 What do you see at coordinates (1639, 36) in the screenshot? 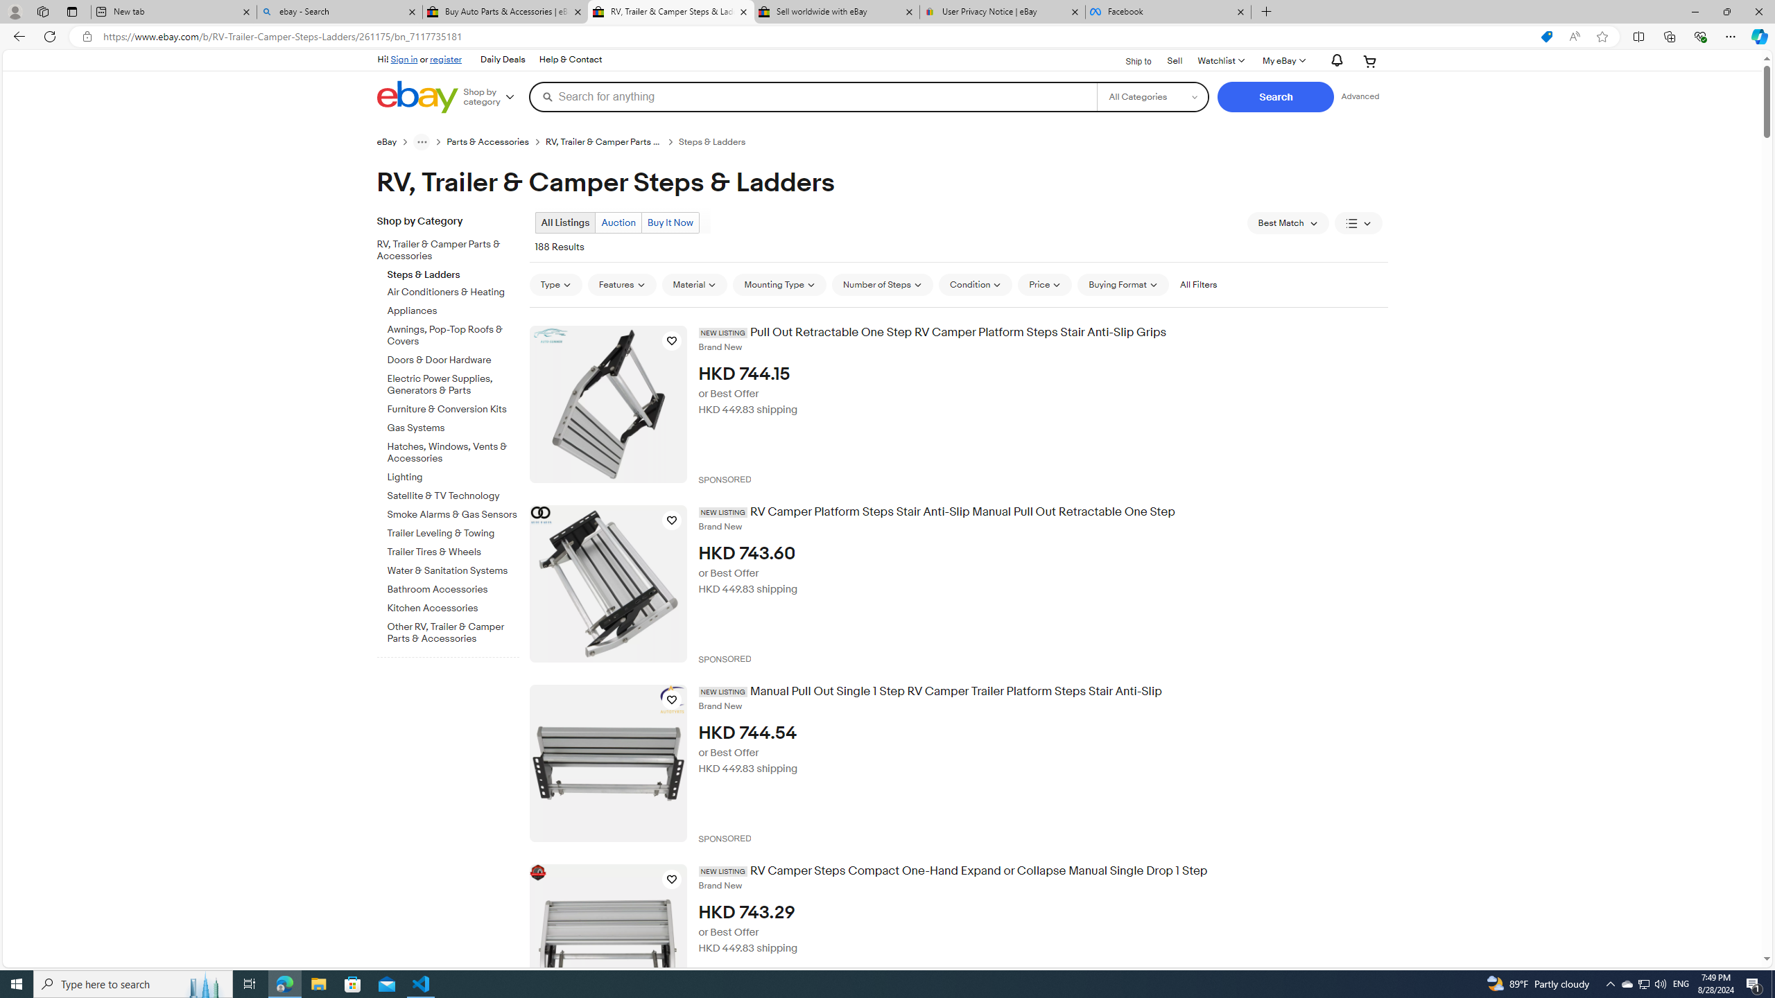
I see `Split screen` at bounding box center [1639, 36].